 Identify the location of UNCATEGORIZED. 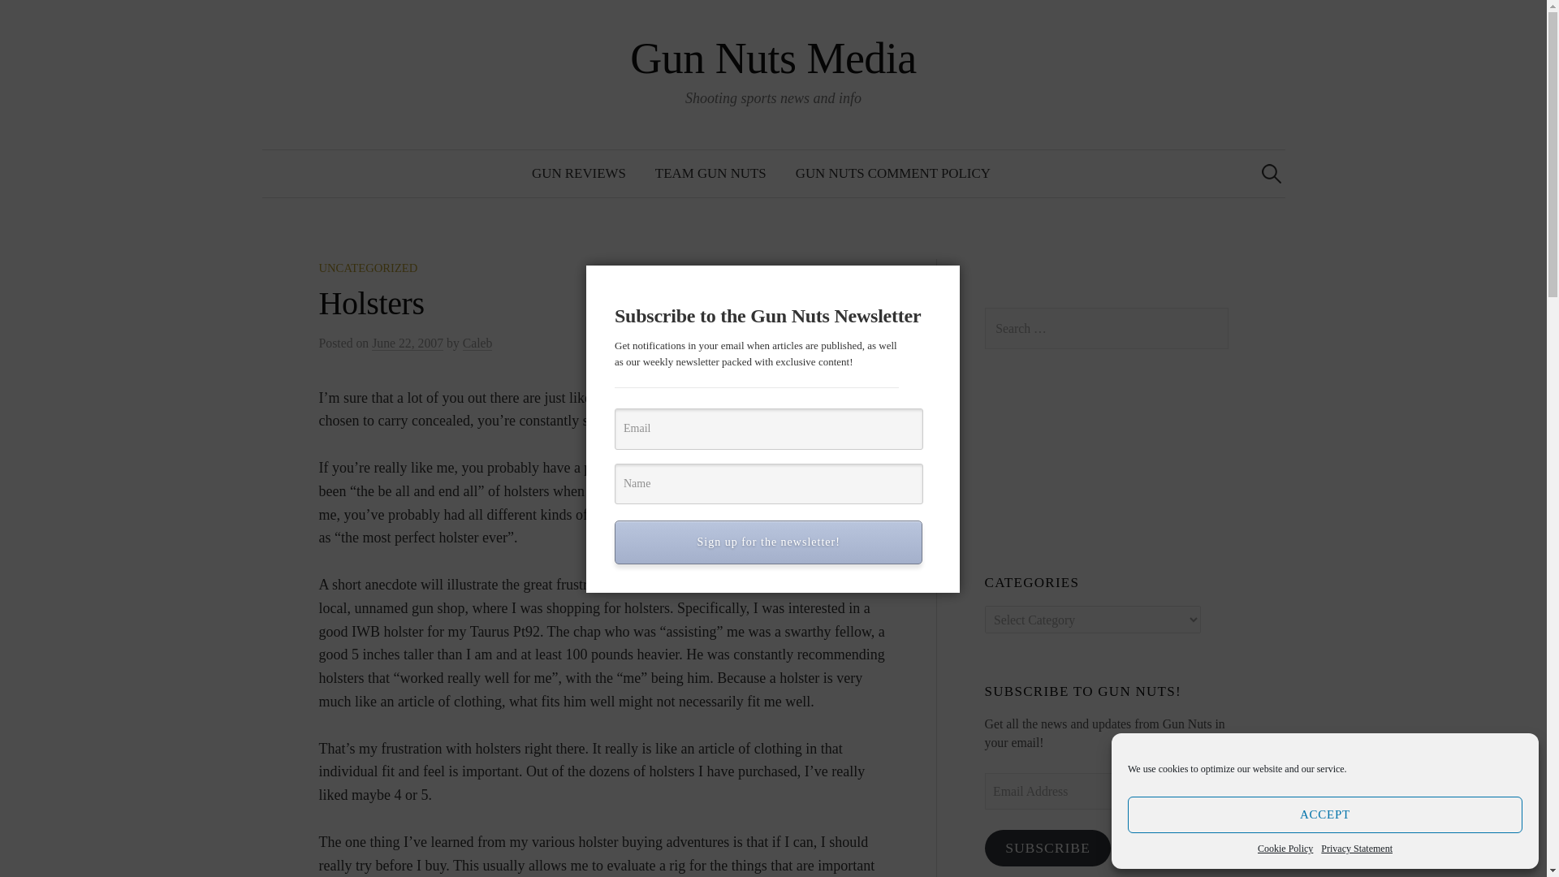
(367, 268).